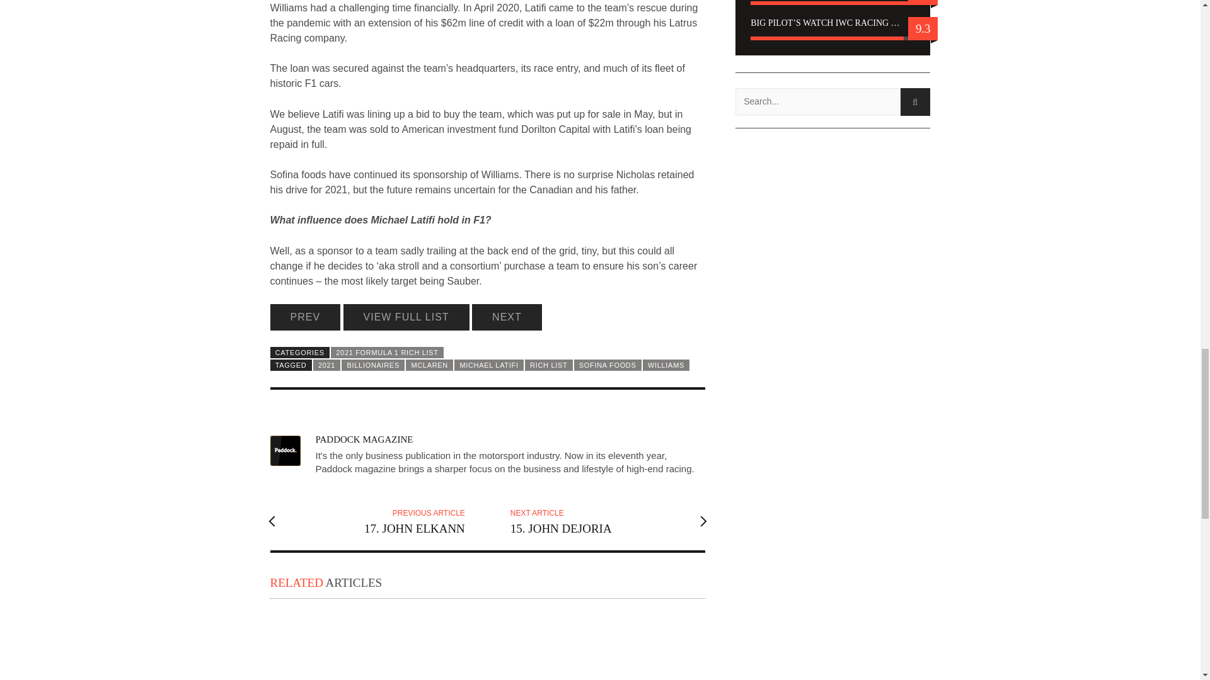  I want to click on View all posts tagged sofina foods, so click(608, 365).